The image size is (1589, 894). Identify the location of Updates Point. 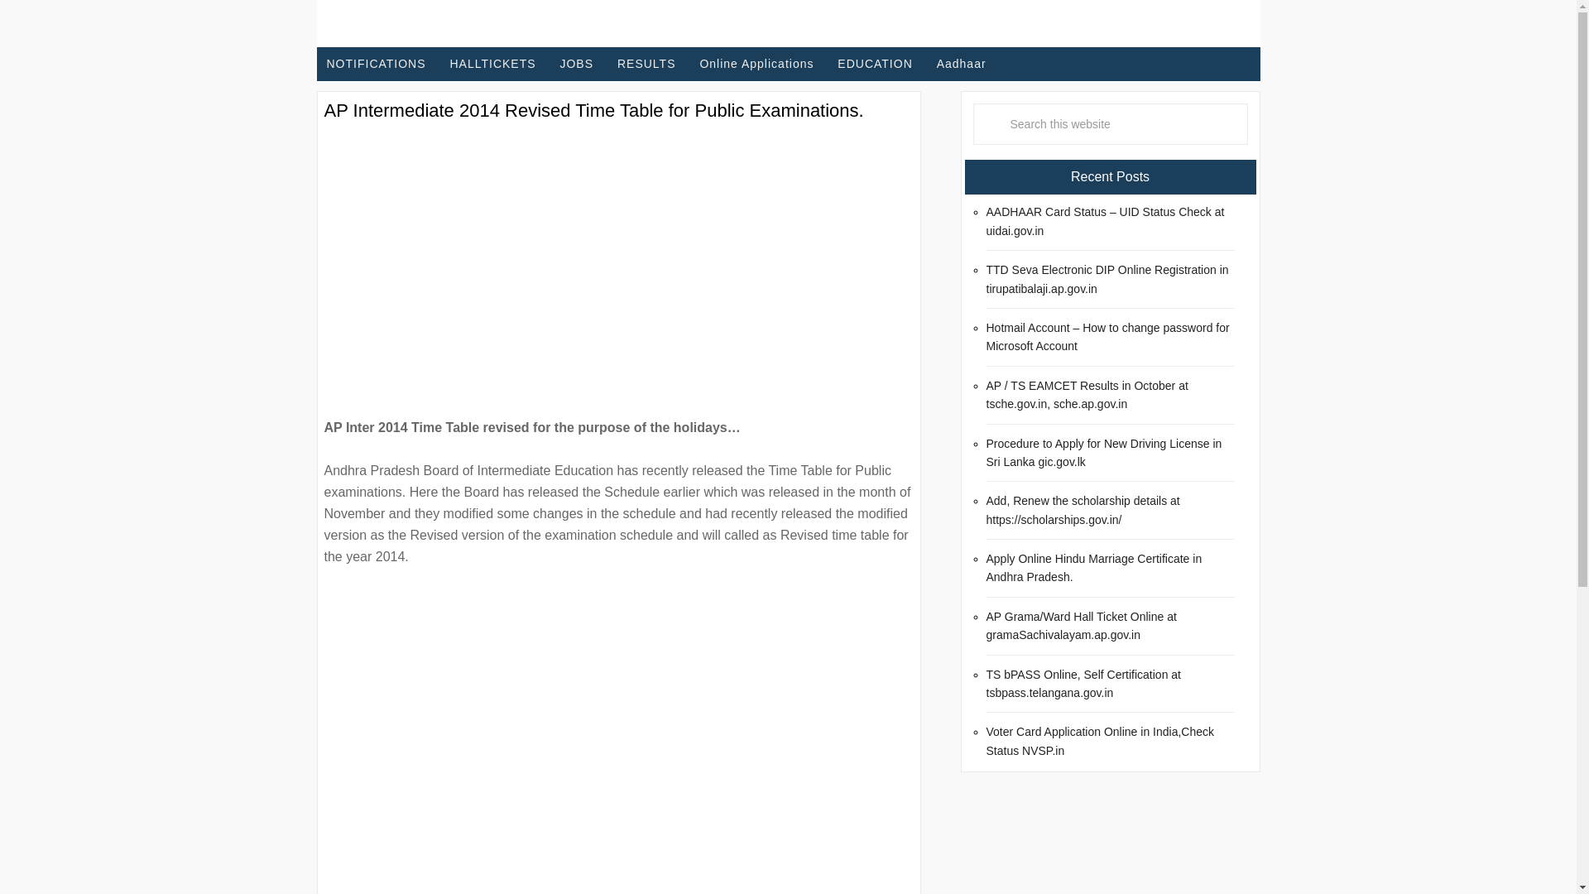
(444, 23).